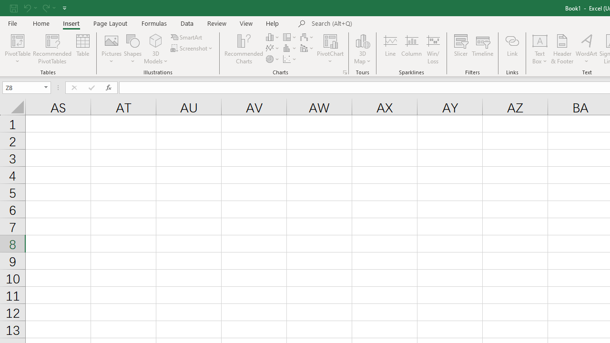 This screenshot has width=610, height=343. What do you see at coordinates (273, 59) in the screenshot?
I see `Insert Pie or Doughnut Chart` at bounding box center [273, 59].